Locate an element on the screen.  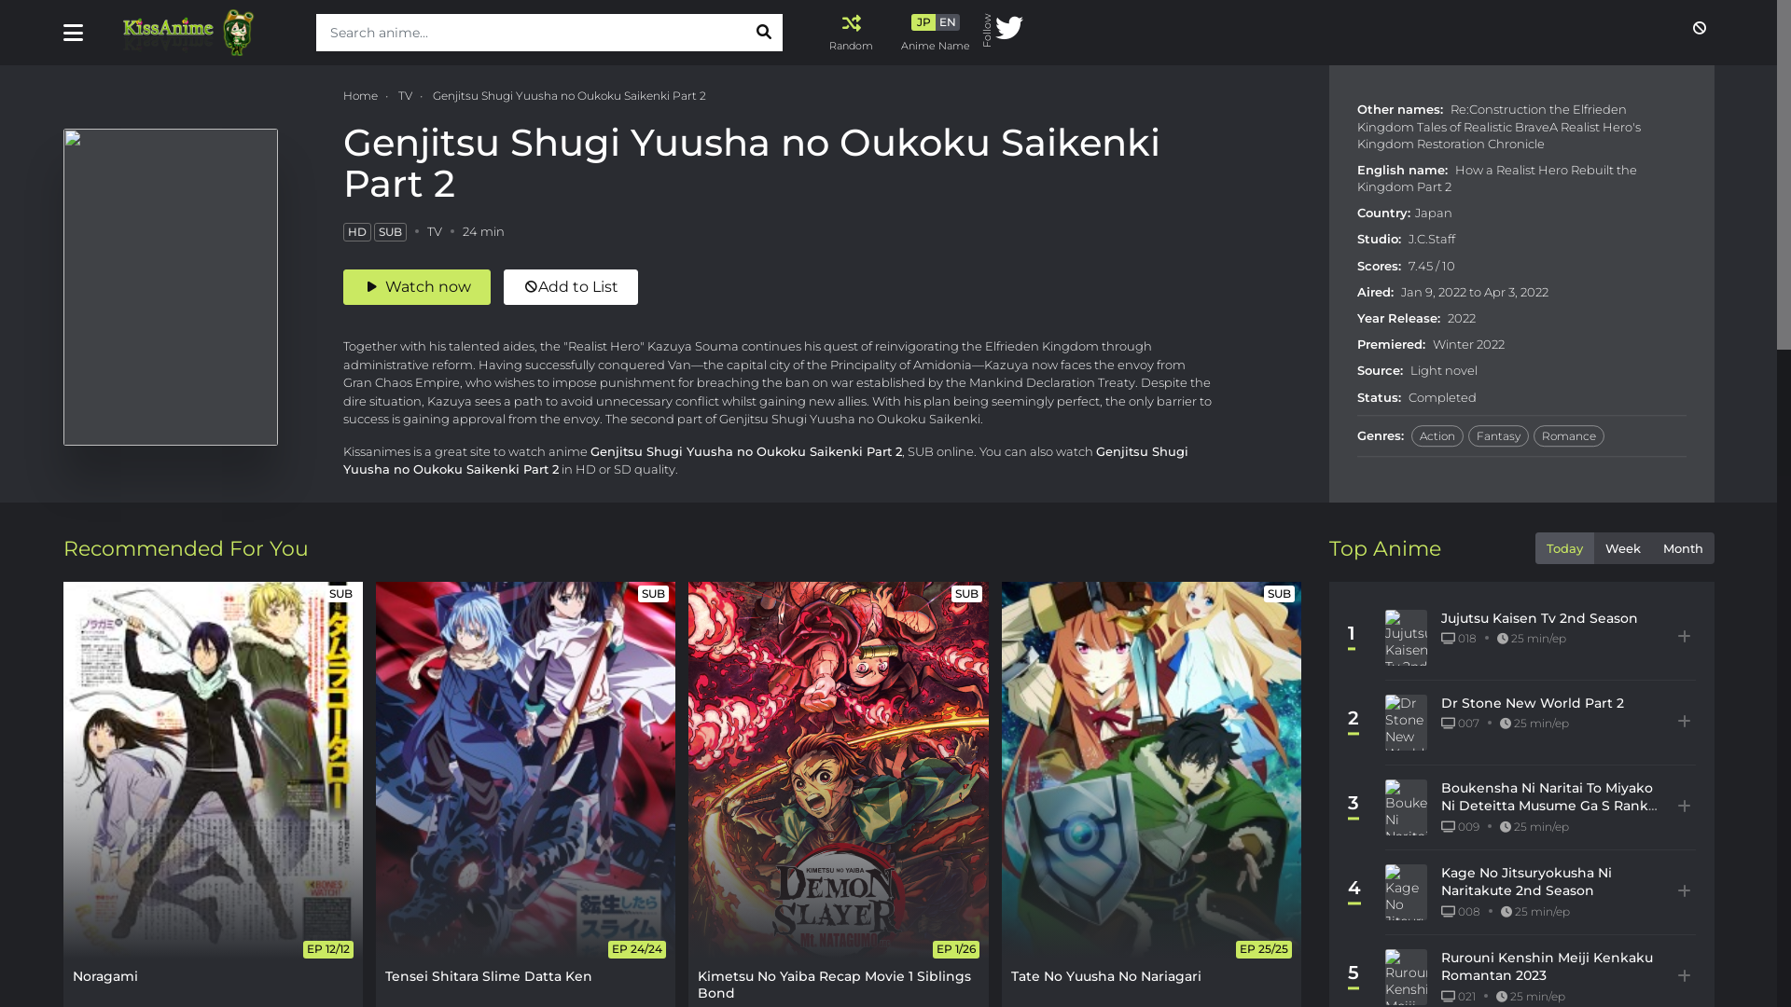
Follow is located at coordinates (1004, 34).